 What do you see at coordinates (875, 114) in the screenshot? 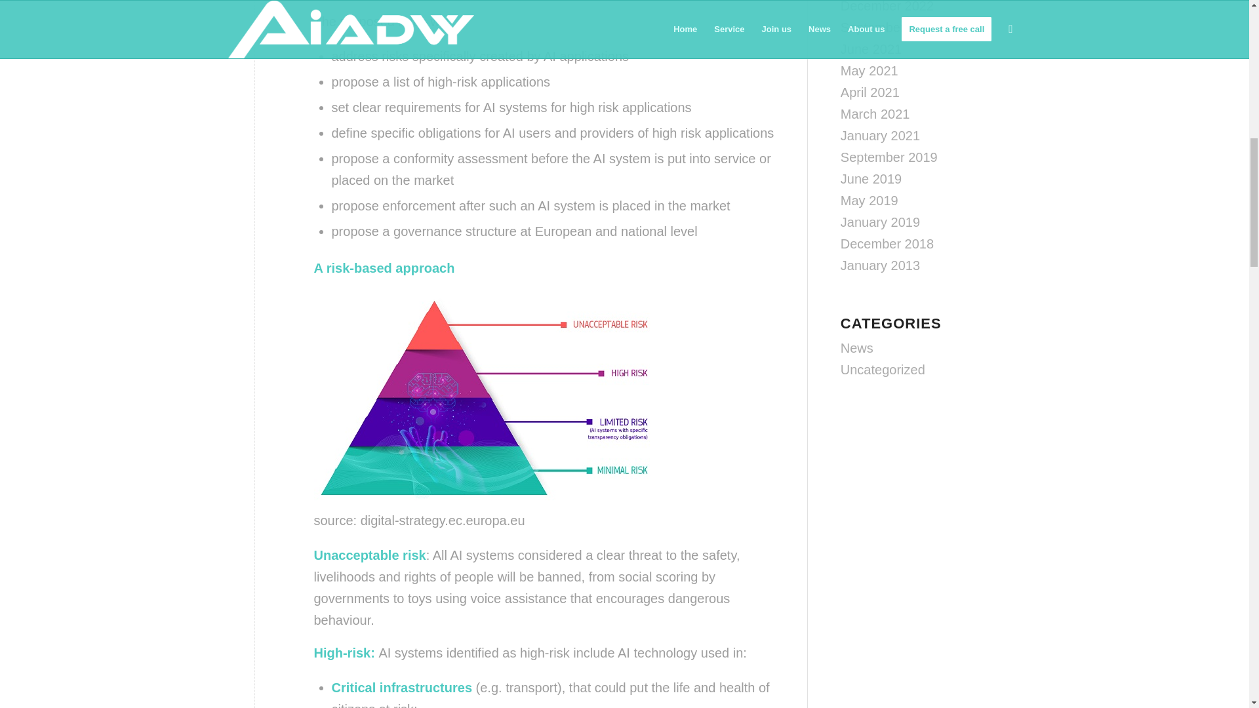
I see `March 2021` at bounding box center [875, 114].